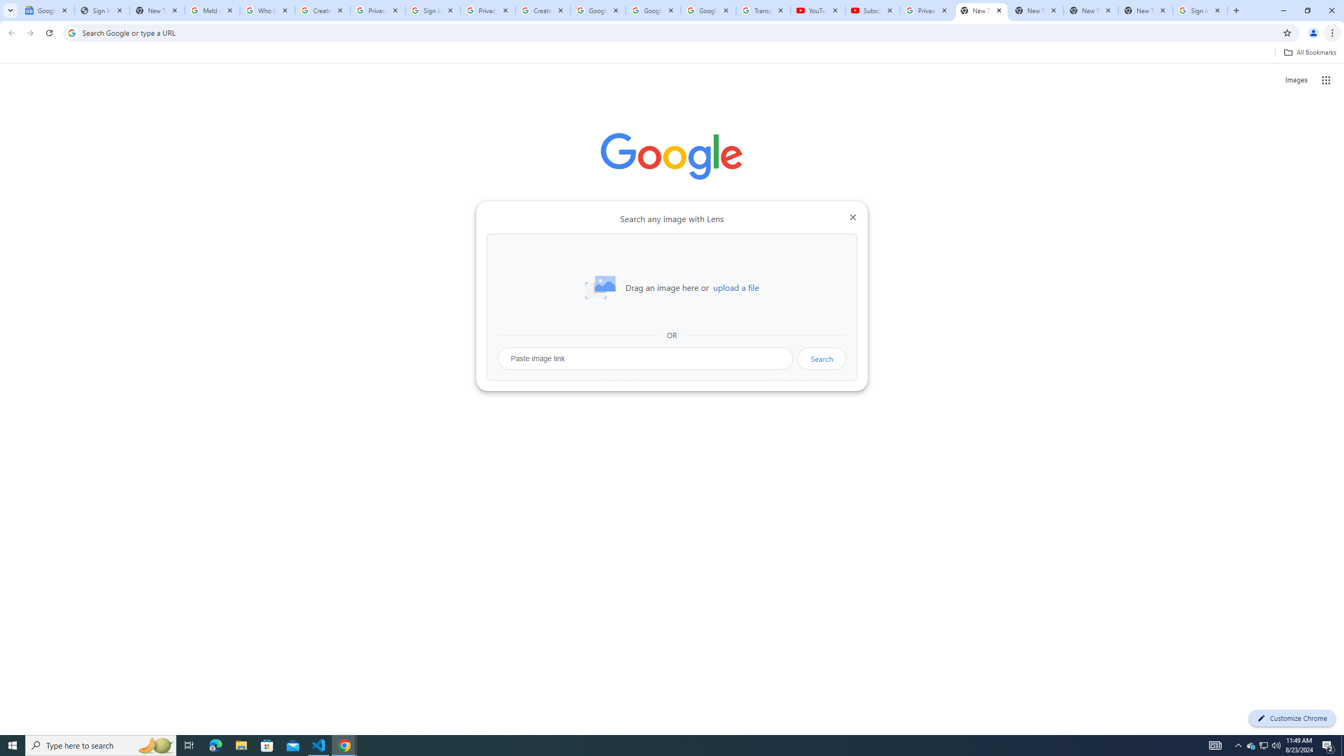 The height and width of the screenshot is (756, 1344). I want to click on More actions for Sign in shortcut, so click(752, 245).